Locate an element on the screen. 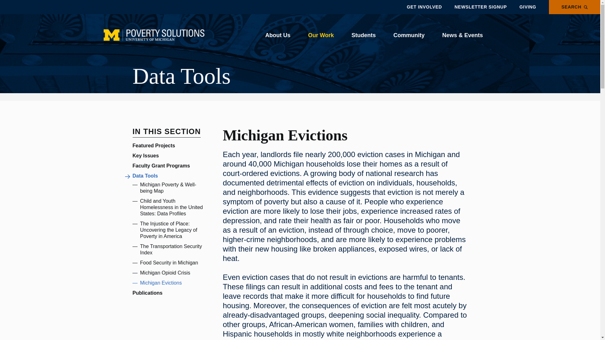 The height and width of the screenshot is (340, 605). Students is located at coordinates (363, 35).